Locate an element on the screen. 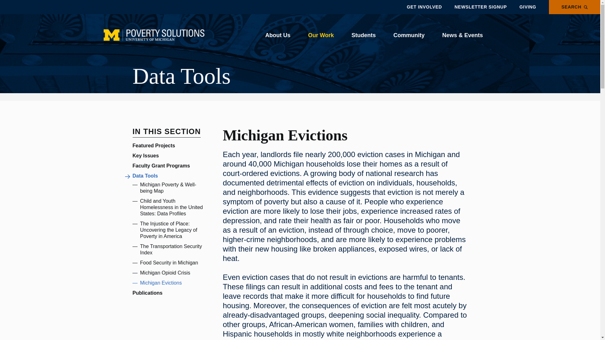 The height and width of the screenshot is (340, 605). Students is located at coordinates (363, 35).